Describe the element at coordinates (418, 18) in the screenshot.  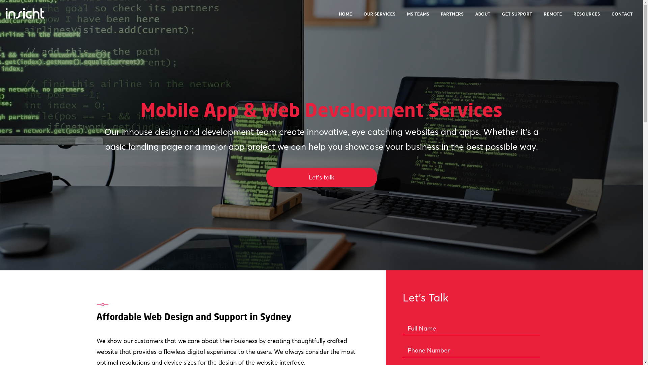
I see `MS TEAMS` at that location.